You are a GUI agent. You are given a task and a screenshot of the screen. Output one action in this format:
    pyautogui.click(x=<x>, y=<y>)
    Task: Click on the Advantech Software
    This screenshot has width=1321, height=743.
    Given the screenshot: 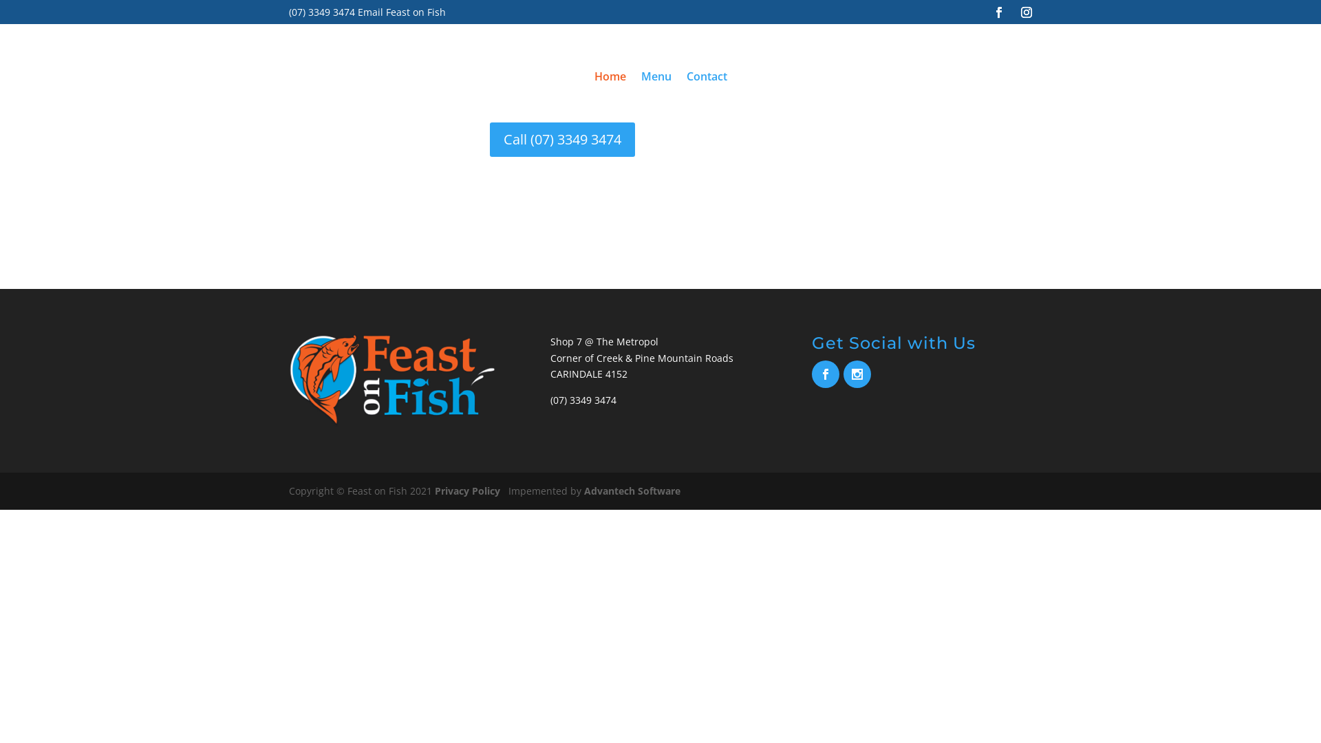 What is the action you would take?
    pyautogui.click(x=632, y=491)
    